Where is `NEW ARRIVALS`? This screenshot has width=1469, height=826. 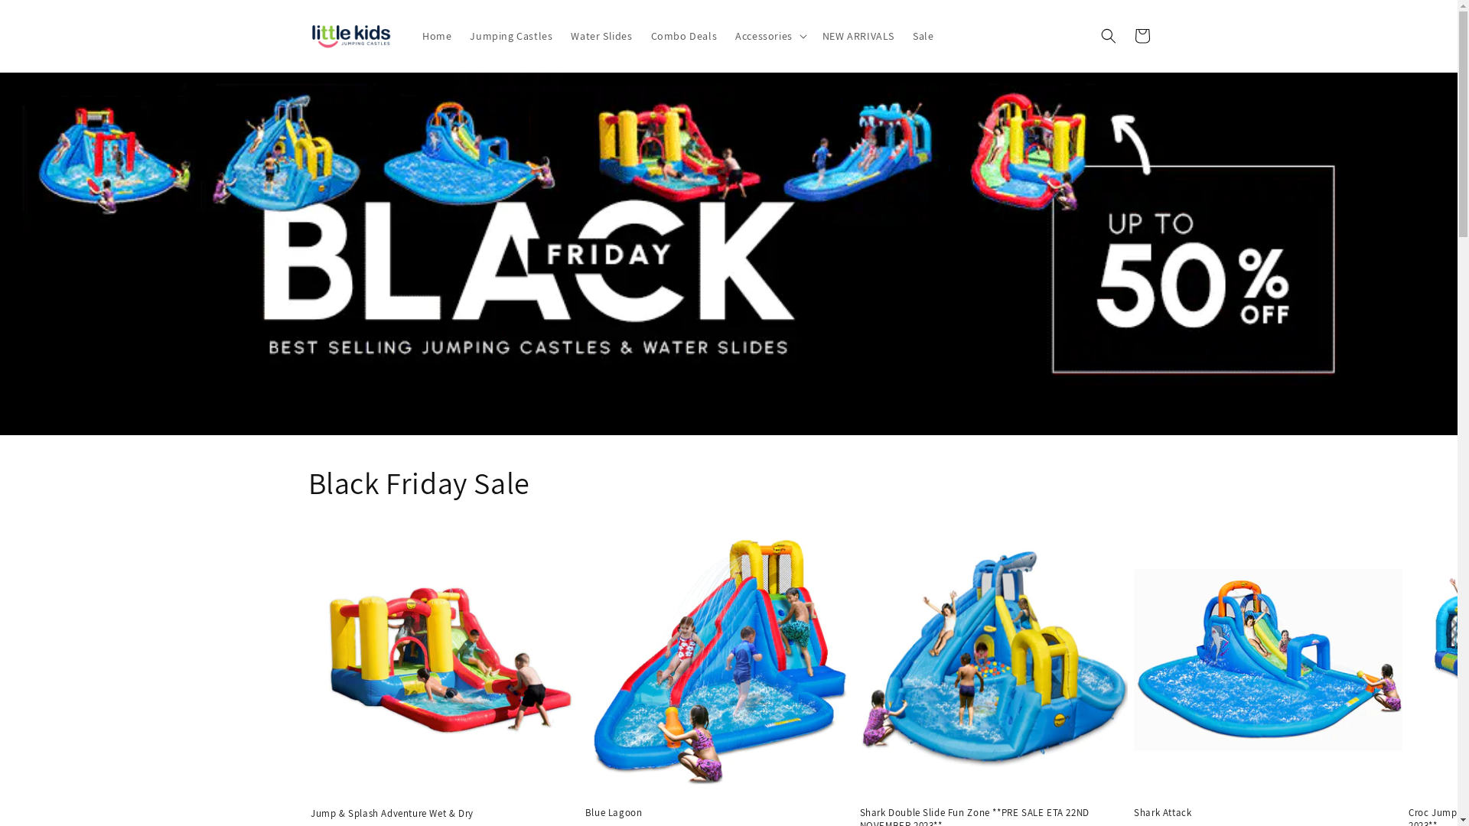 NEW ARRIVALS is located at coordinates (858, 36).